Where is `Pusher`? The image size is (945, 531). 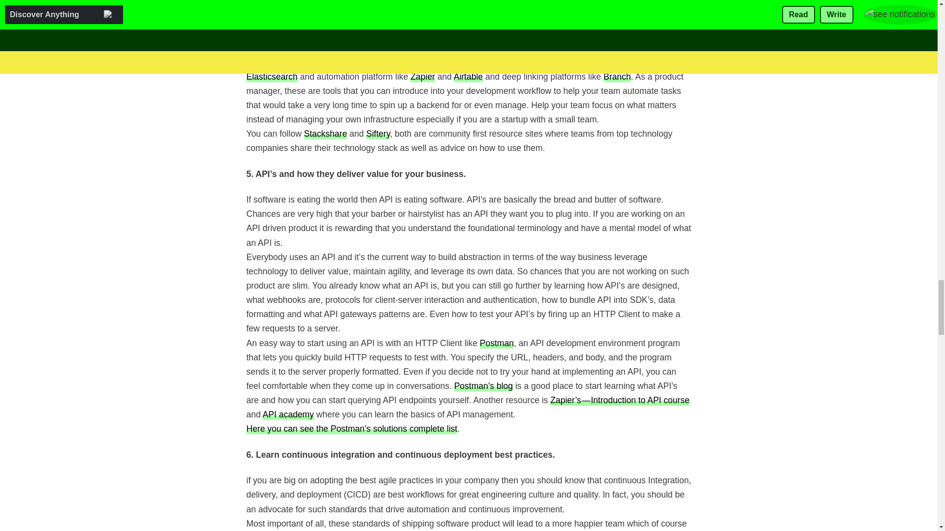 Pusher is located at coordinates (392, 33).